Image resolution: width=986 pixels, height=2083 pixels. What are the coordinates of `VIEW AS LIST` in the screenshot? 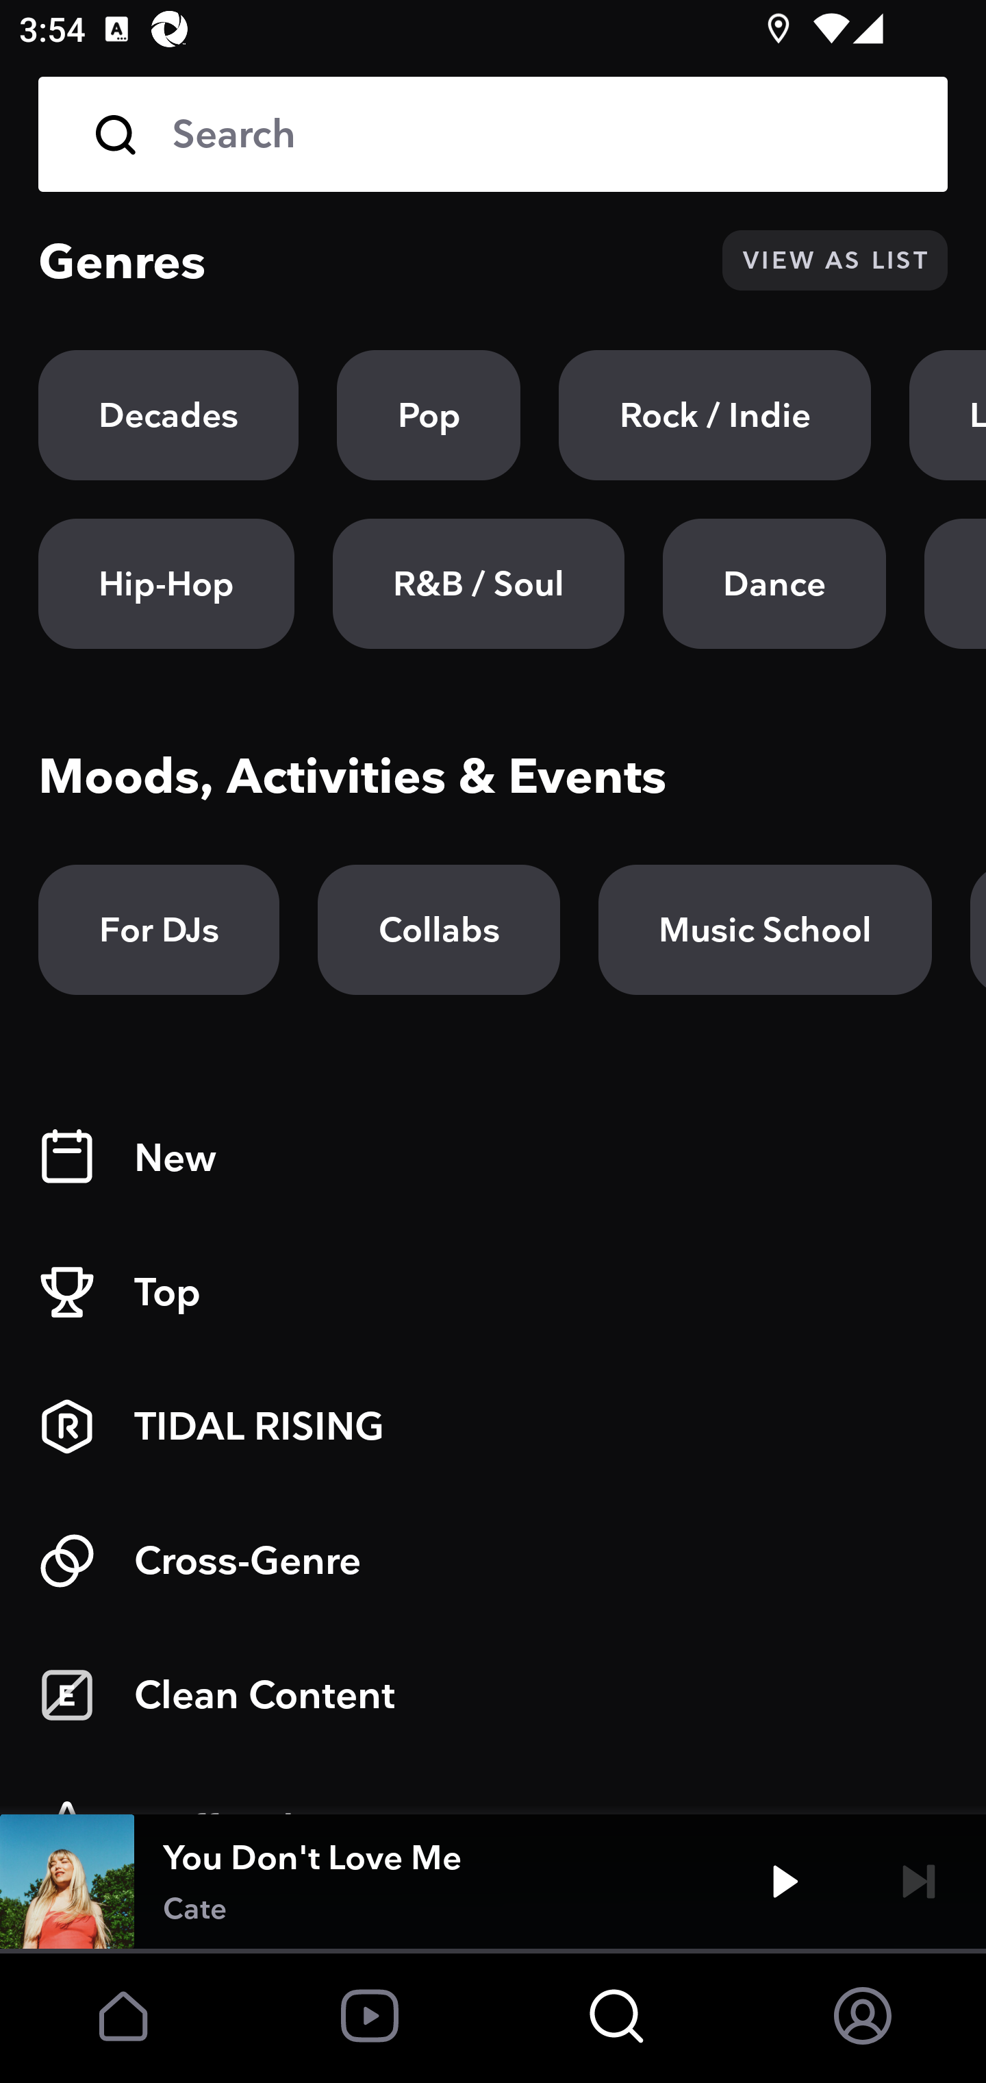 It's located at (835, 260).